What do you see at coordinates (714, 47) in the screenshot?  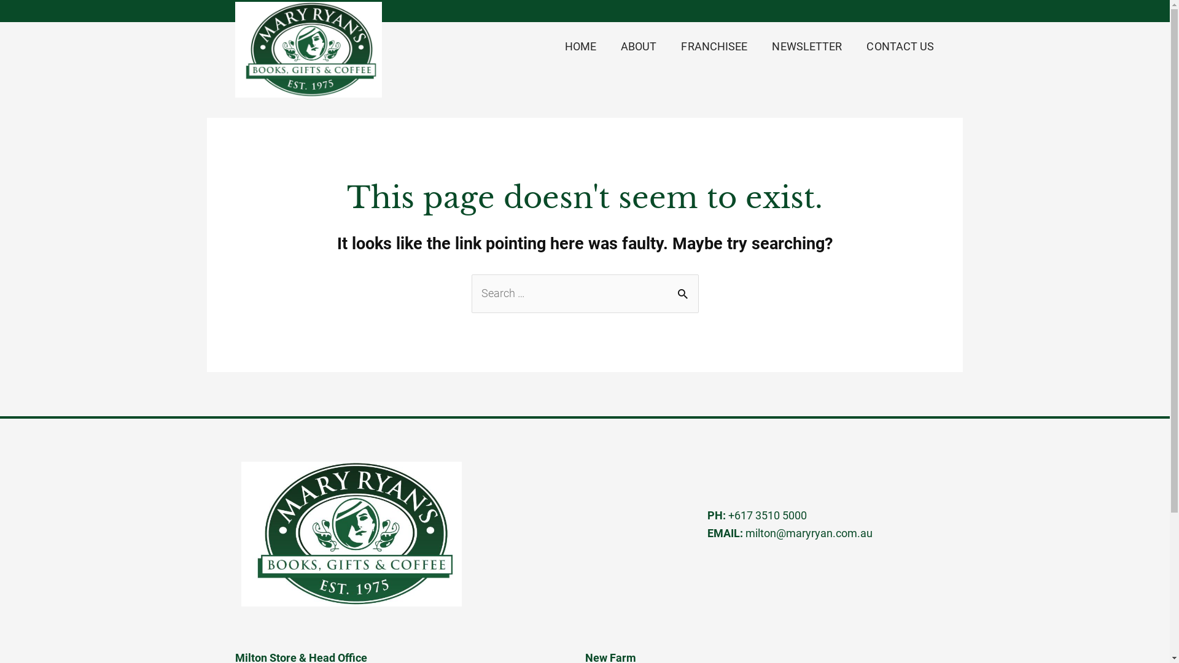 I see `FRANCHISEE` at bounding box center [714, 47].